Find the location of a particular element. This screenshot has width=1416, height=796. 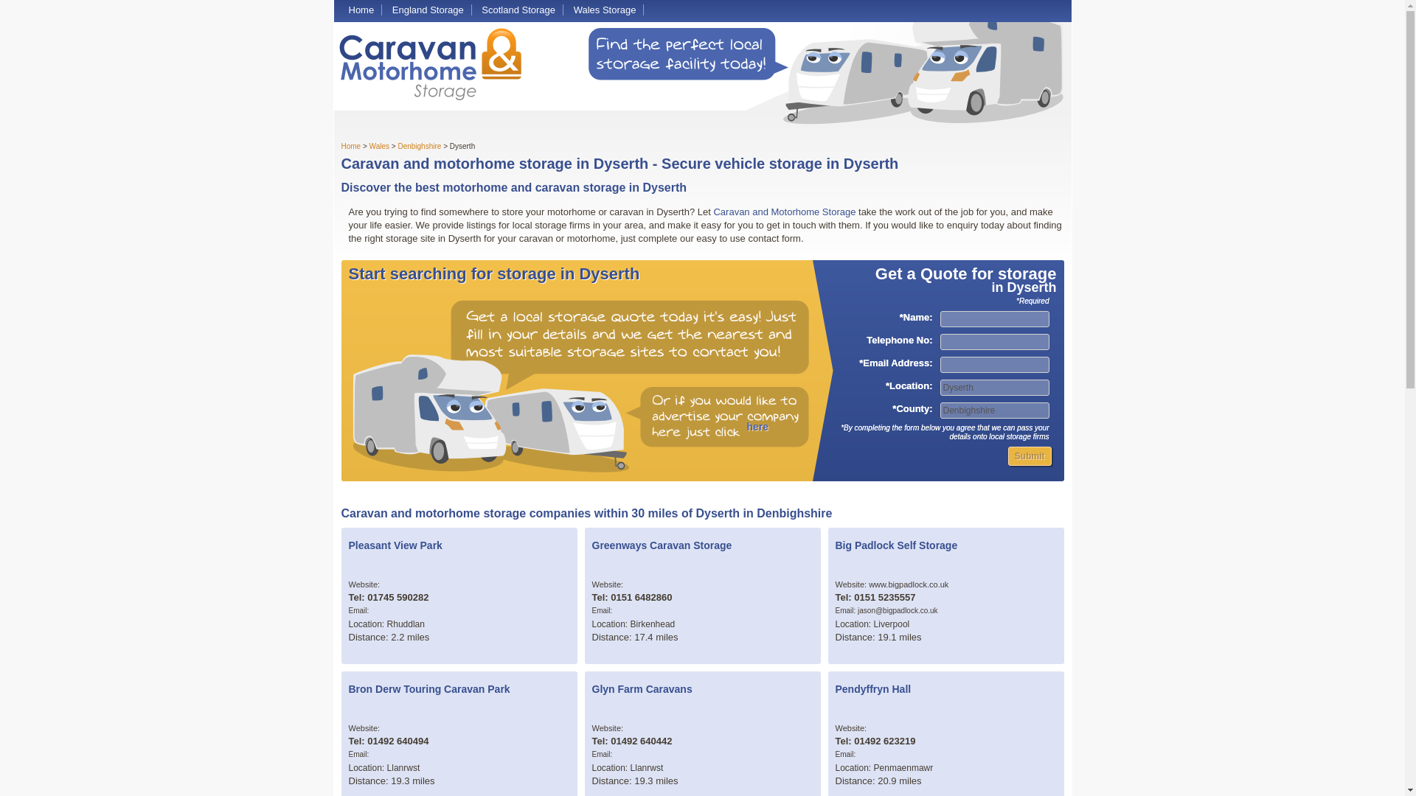

Wales Storage is located at coordinates (605, 10).